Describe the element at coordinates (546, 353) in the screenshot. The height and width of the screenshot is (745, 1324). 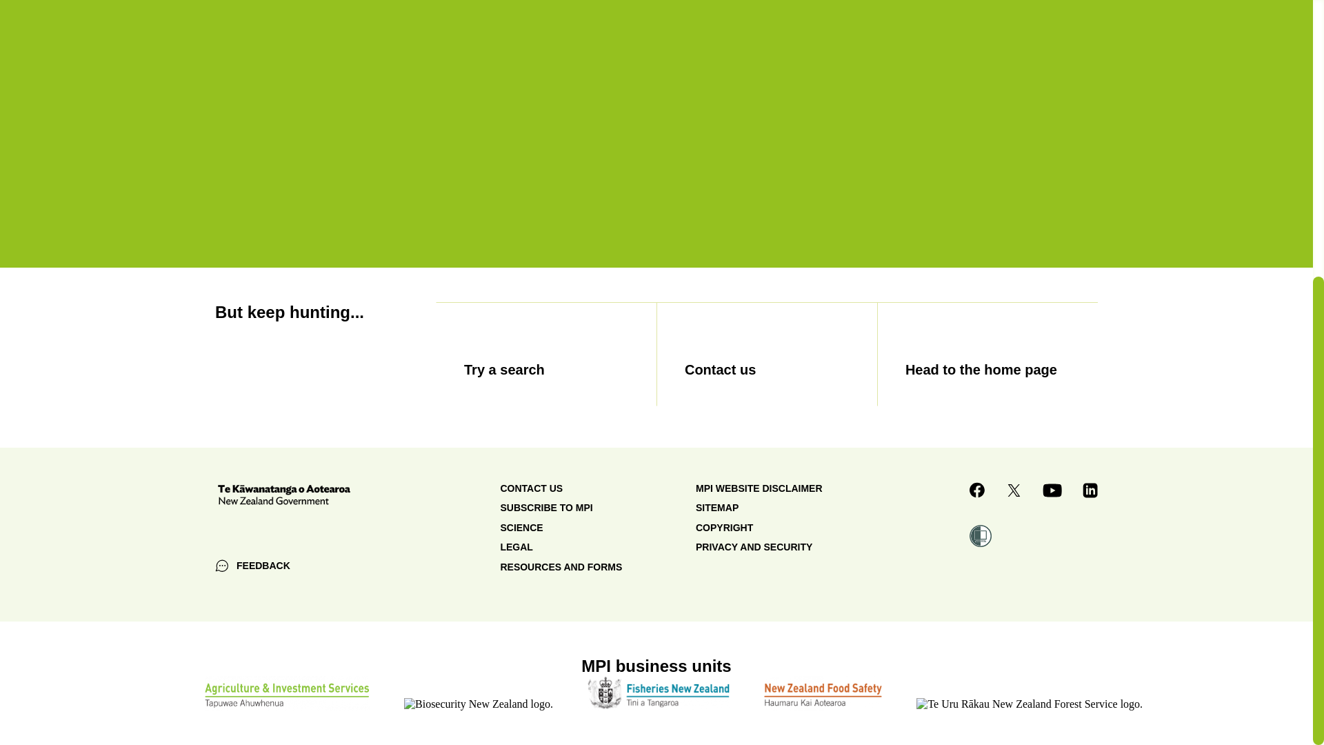
I see `Search` at that location.